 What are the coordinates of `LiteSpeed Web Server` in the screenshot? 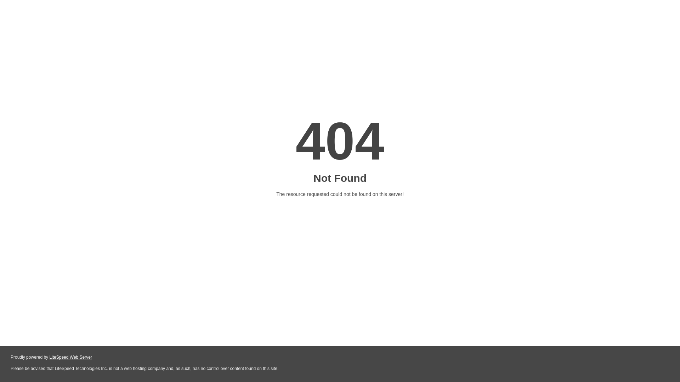 It's located at (71, 357).